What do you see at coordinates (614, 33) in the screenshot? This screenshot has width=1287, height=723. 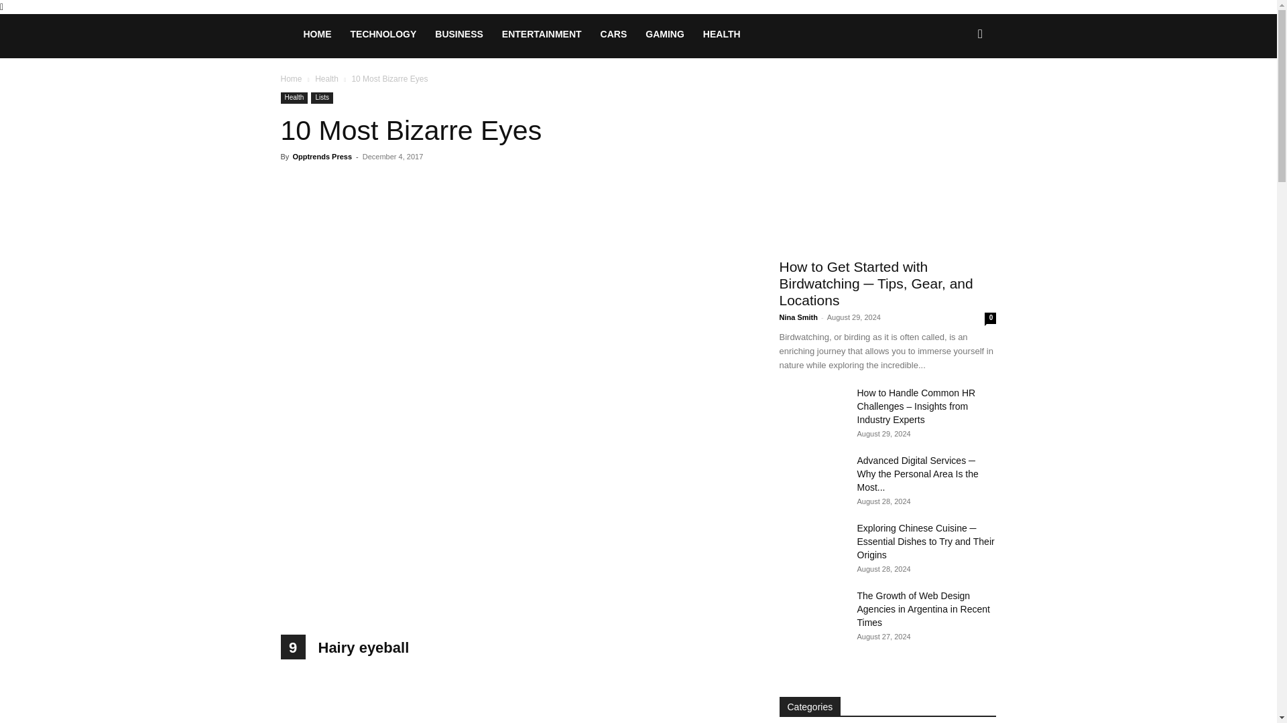 I see `CARS` at bounding box center [614, 33].